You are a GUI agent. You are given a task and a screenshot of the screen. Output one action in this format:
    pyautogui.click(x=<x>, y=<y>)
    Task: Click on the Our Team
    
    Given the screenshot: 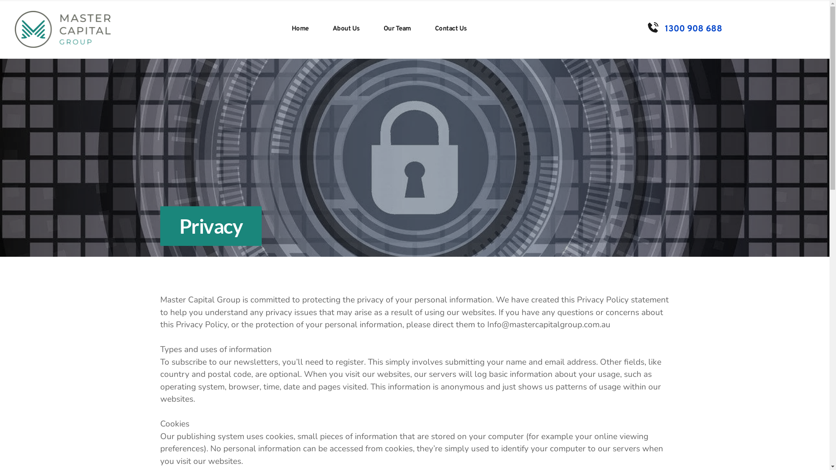 What is the action you would take?
    pyautogui.click(x=397, y=30)
    